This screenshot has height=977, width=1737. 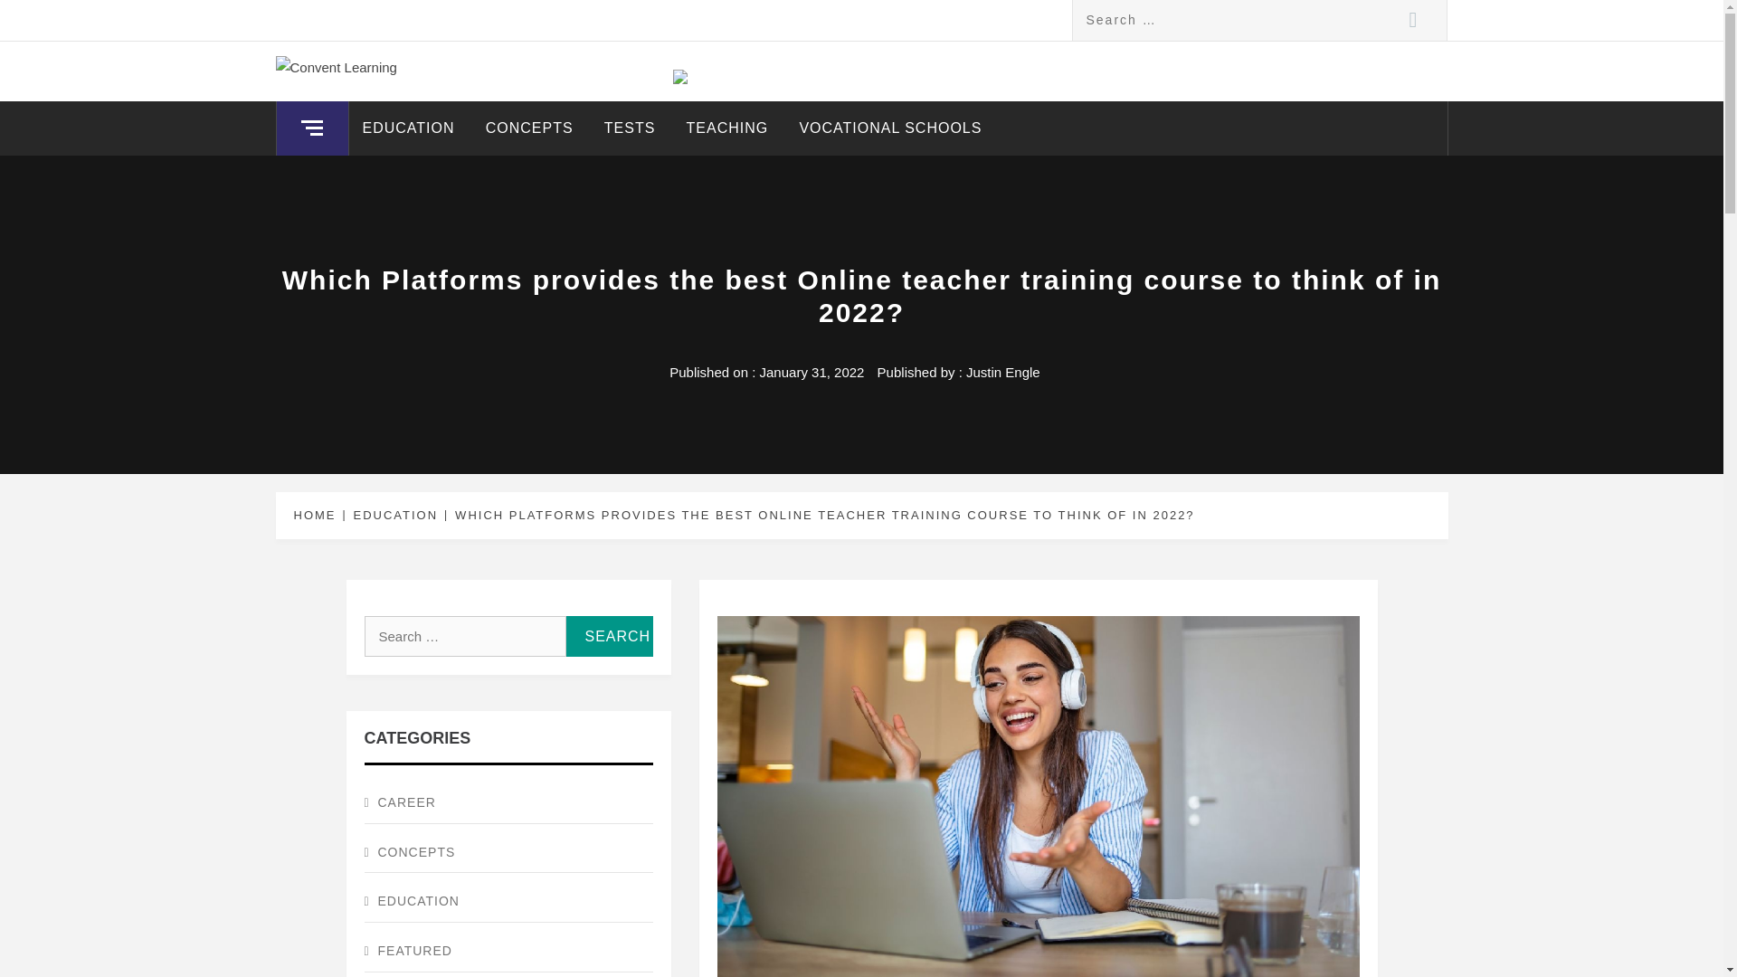 What do you see at coordinates (508, 853) in the screenshot?
I see `CONCEPTS` at bounding box center [508, 853].